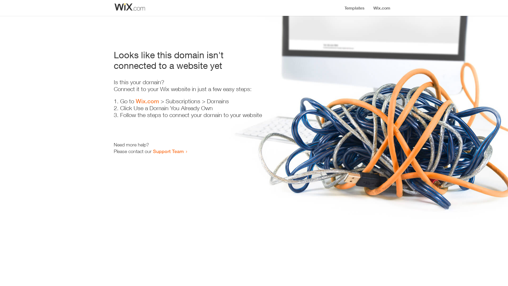  I want to click on Support Team, so click(168, 151).